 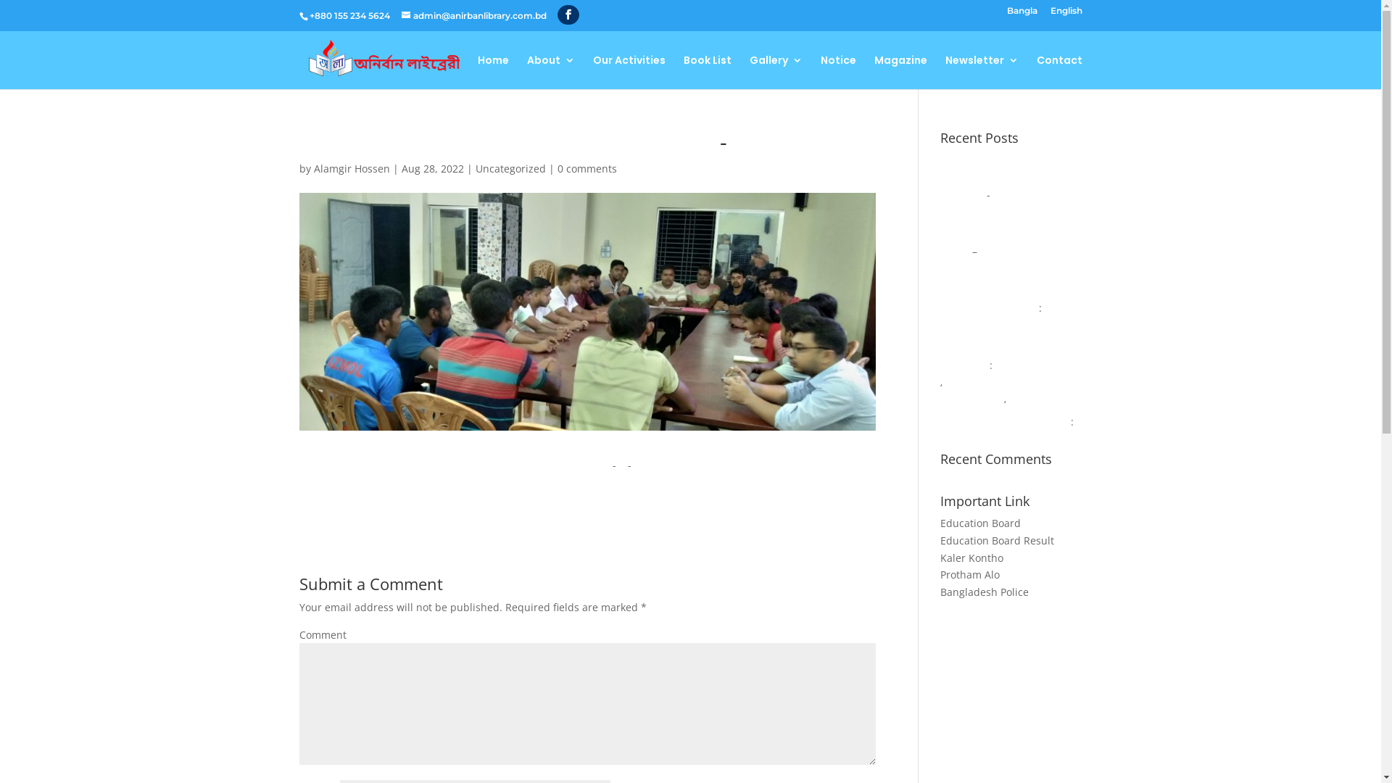 What do you see at coordinates (474, 16) in the screenshot?
I see `admin@anirbanlibrary.com.bd` at bounding box center [474, 16].